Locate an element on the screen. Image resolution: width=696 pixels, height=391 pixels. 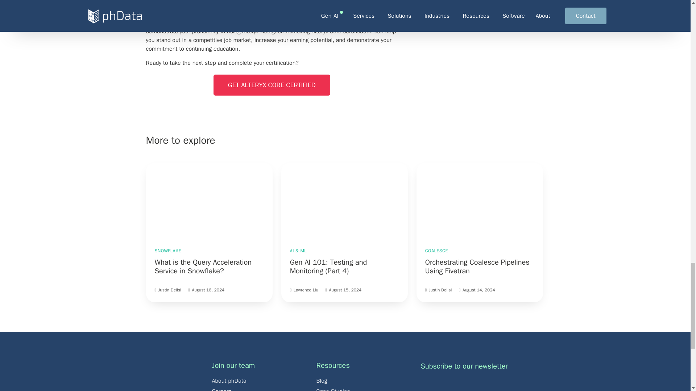
Posts by Justin Delisi is located at coordinates (440, 290).